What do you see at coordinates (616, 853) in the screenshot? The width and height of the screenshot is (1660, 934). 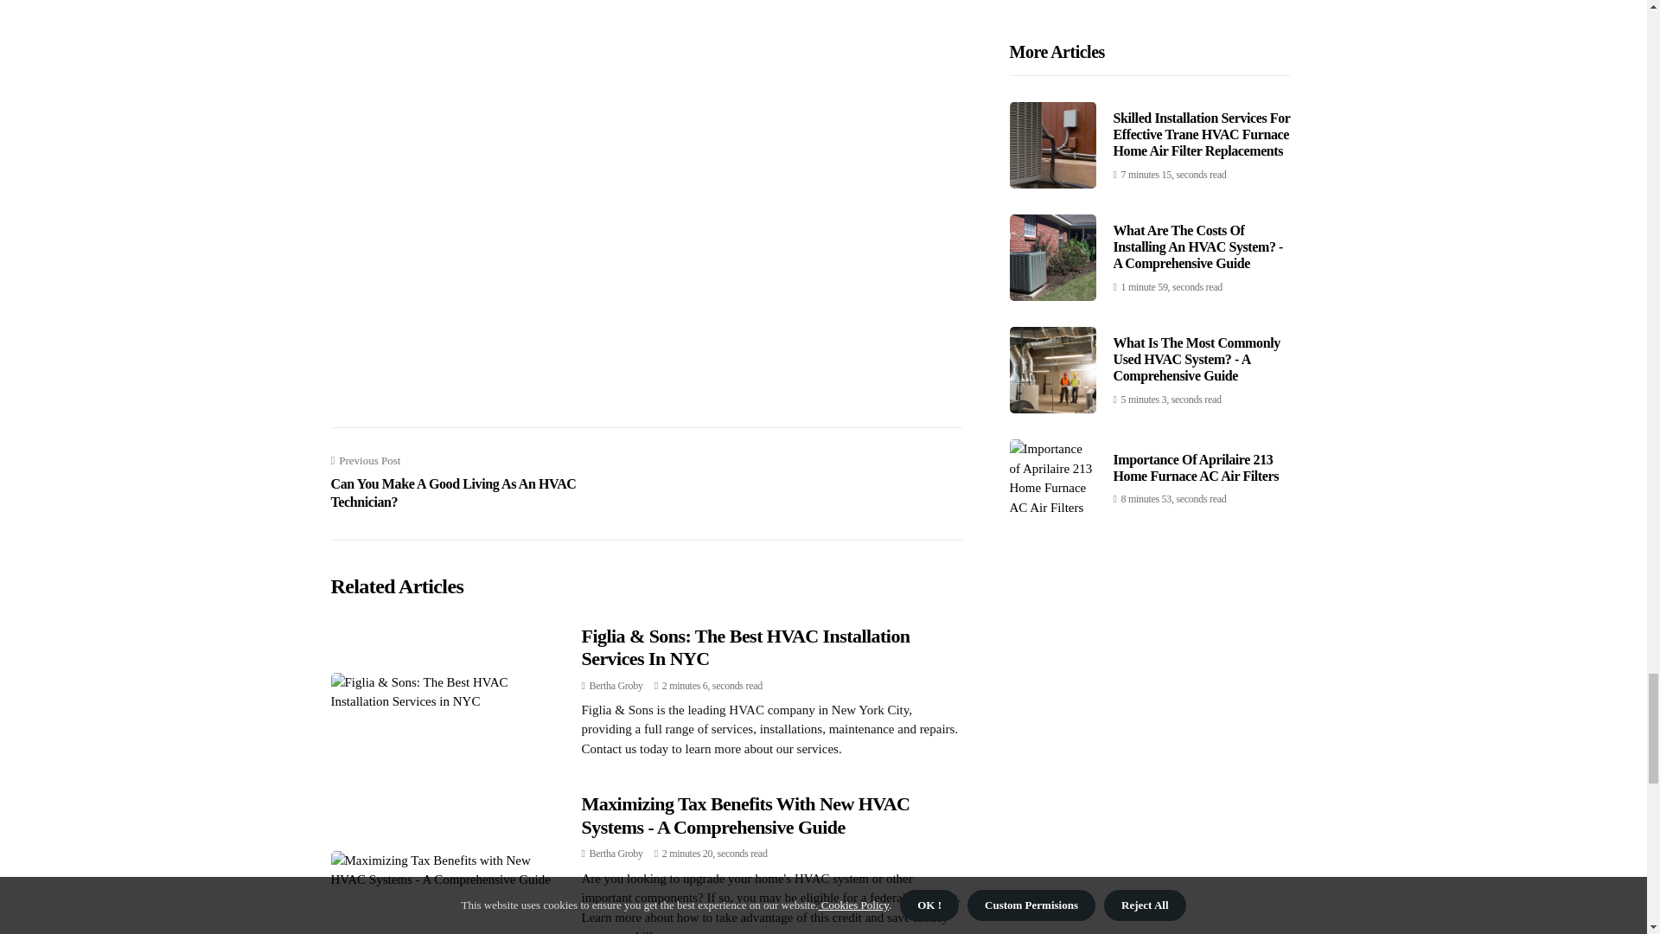 I see `Posts by Bertha Groby` at bounding box center [616, 853].